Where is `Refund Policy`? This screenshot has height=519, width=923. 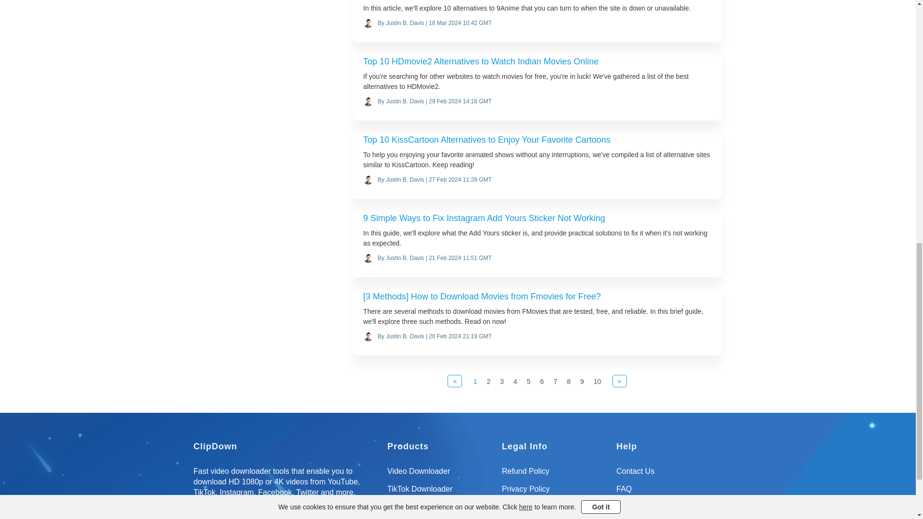
Refund Policy is located at coordinates (555, 475).